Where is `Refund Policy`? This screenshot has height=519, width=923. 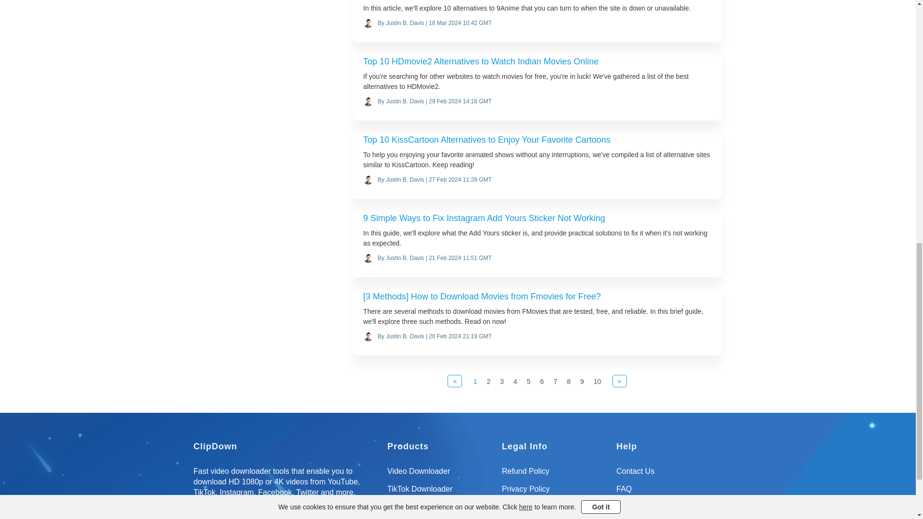
Refund Policy is located at coordinates (555, 475).